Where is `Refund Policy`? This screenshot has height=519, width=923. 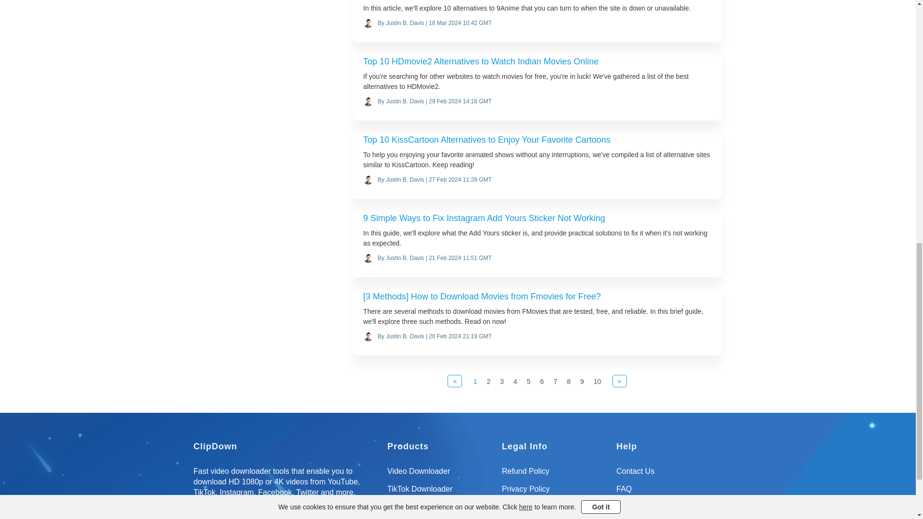
Refund Policy is located at coordinates (555, 475).